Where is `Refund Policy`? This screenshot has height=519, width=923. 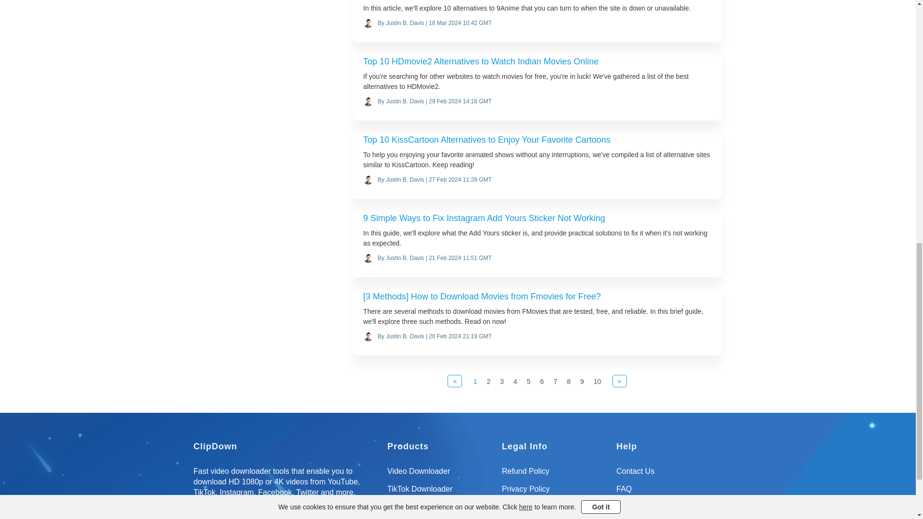
Refund Policy is located at coordinates (555, 475).